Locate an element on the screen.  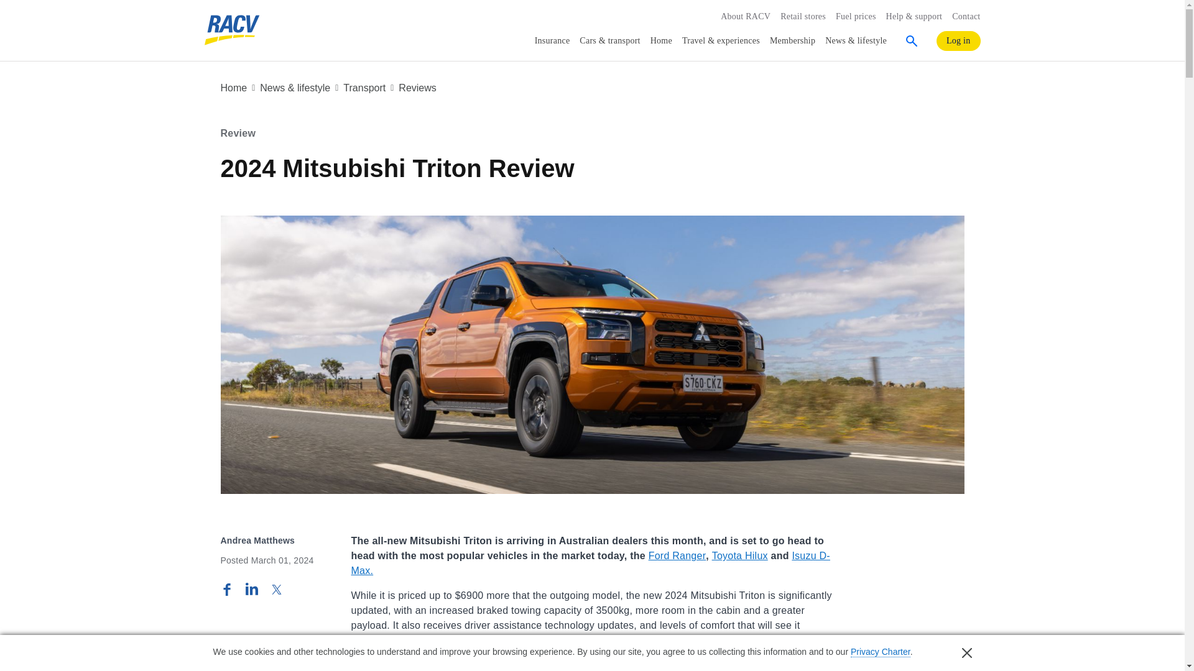
RACV Privacy Charter is located at coordinates (880, 652).